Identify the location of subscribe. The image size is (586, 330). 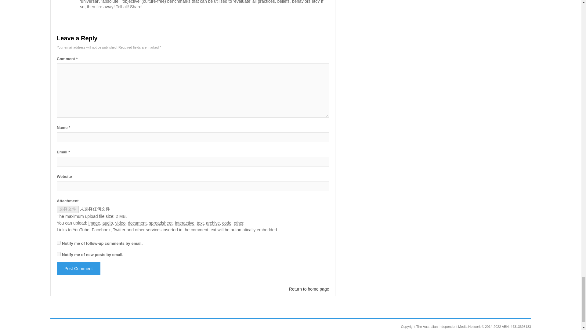
(59, 254).